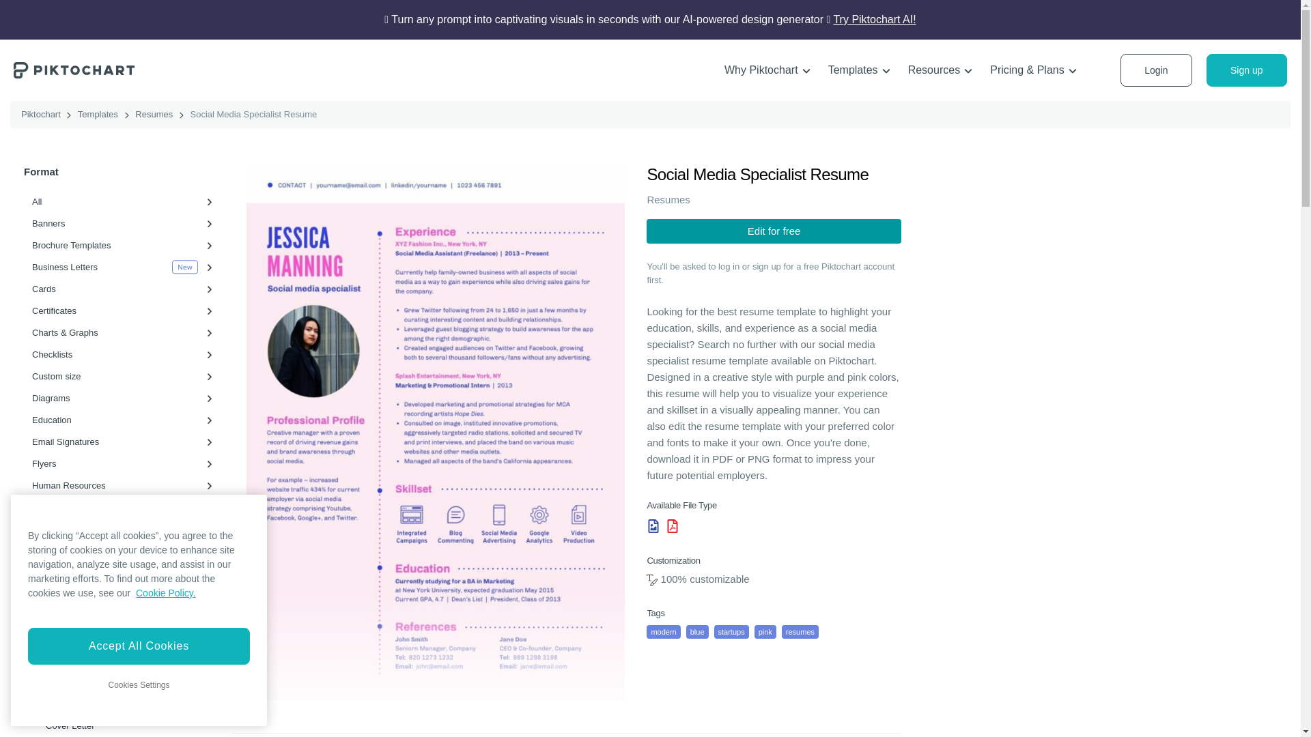  Describe the element at coordinates (874, 19) in the screenshot. I see `Try Piktochart AI!` at that location.